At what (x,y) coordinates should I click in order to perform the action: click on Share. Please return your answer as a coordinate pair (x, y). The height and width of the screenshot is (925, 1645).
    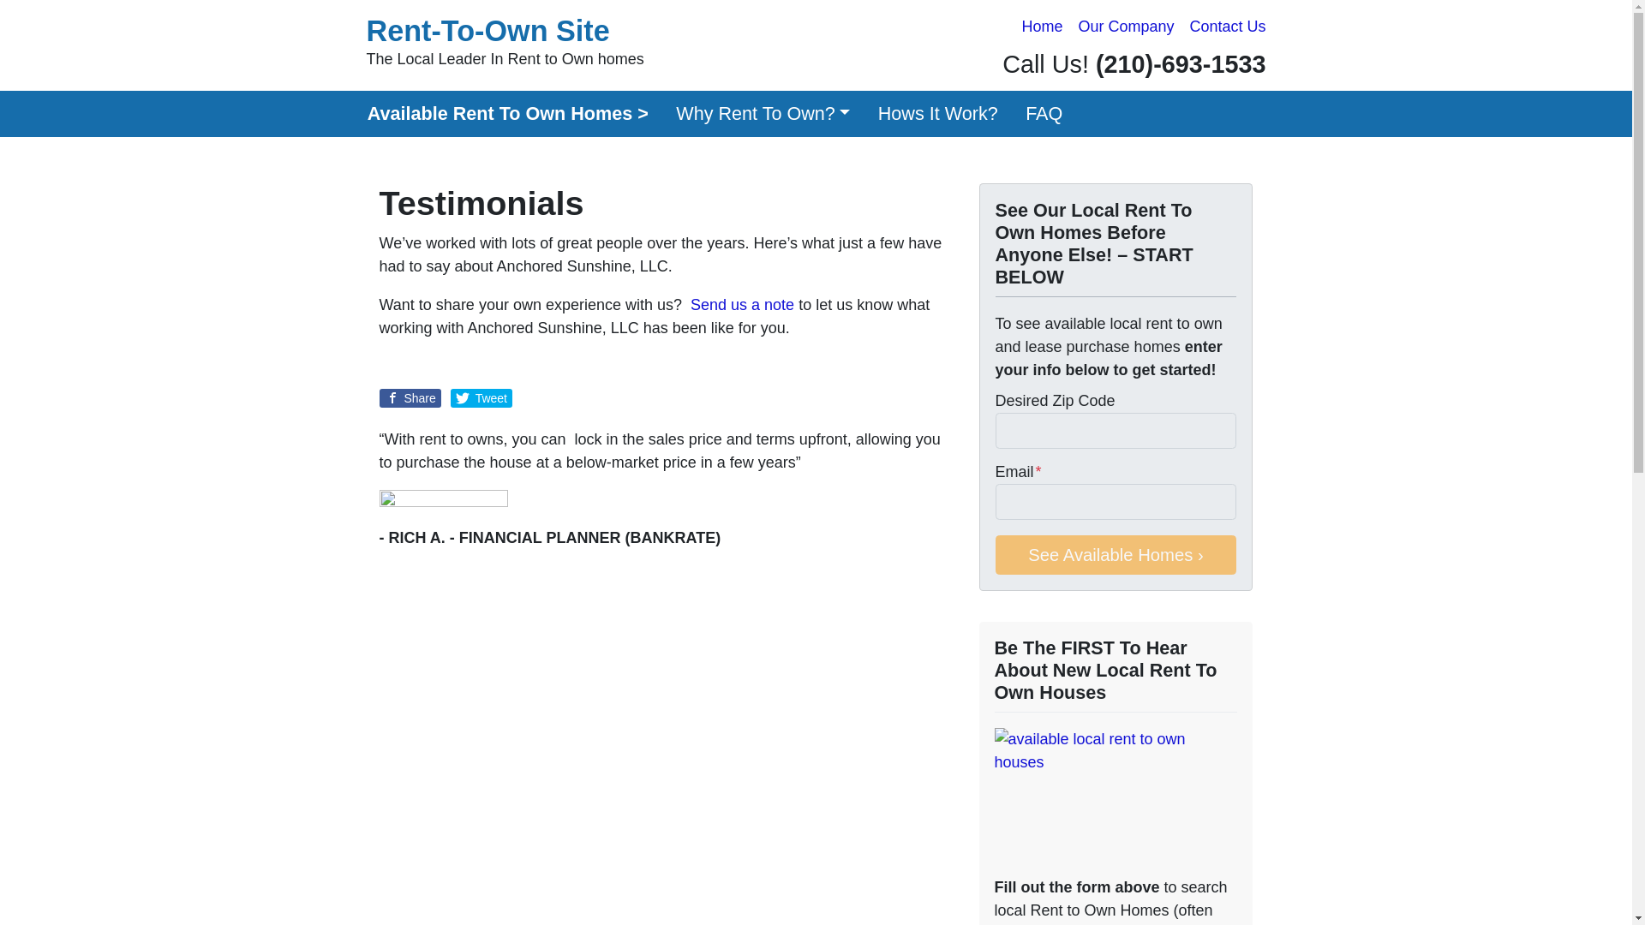
    Looking at the image, I should click on (1115, 798).